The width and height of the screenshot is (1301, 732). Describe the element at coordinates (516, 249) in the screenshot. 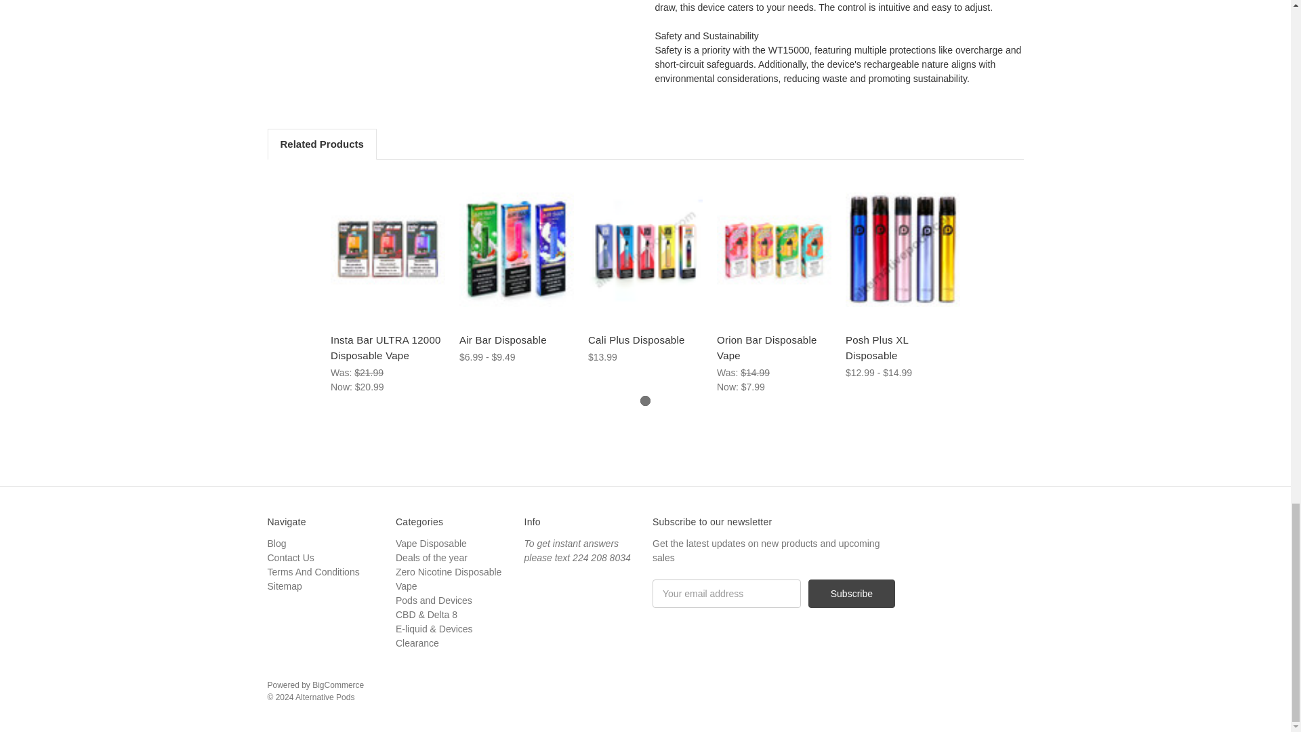

I see `Buy air bar near me` at that location.